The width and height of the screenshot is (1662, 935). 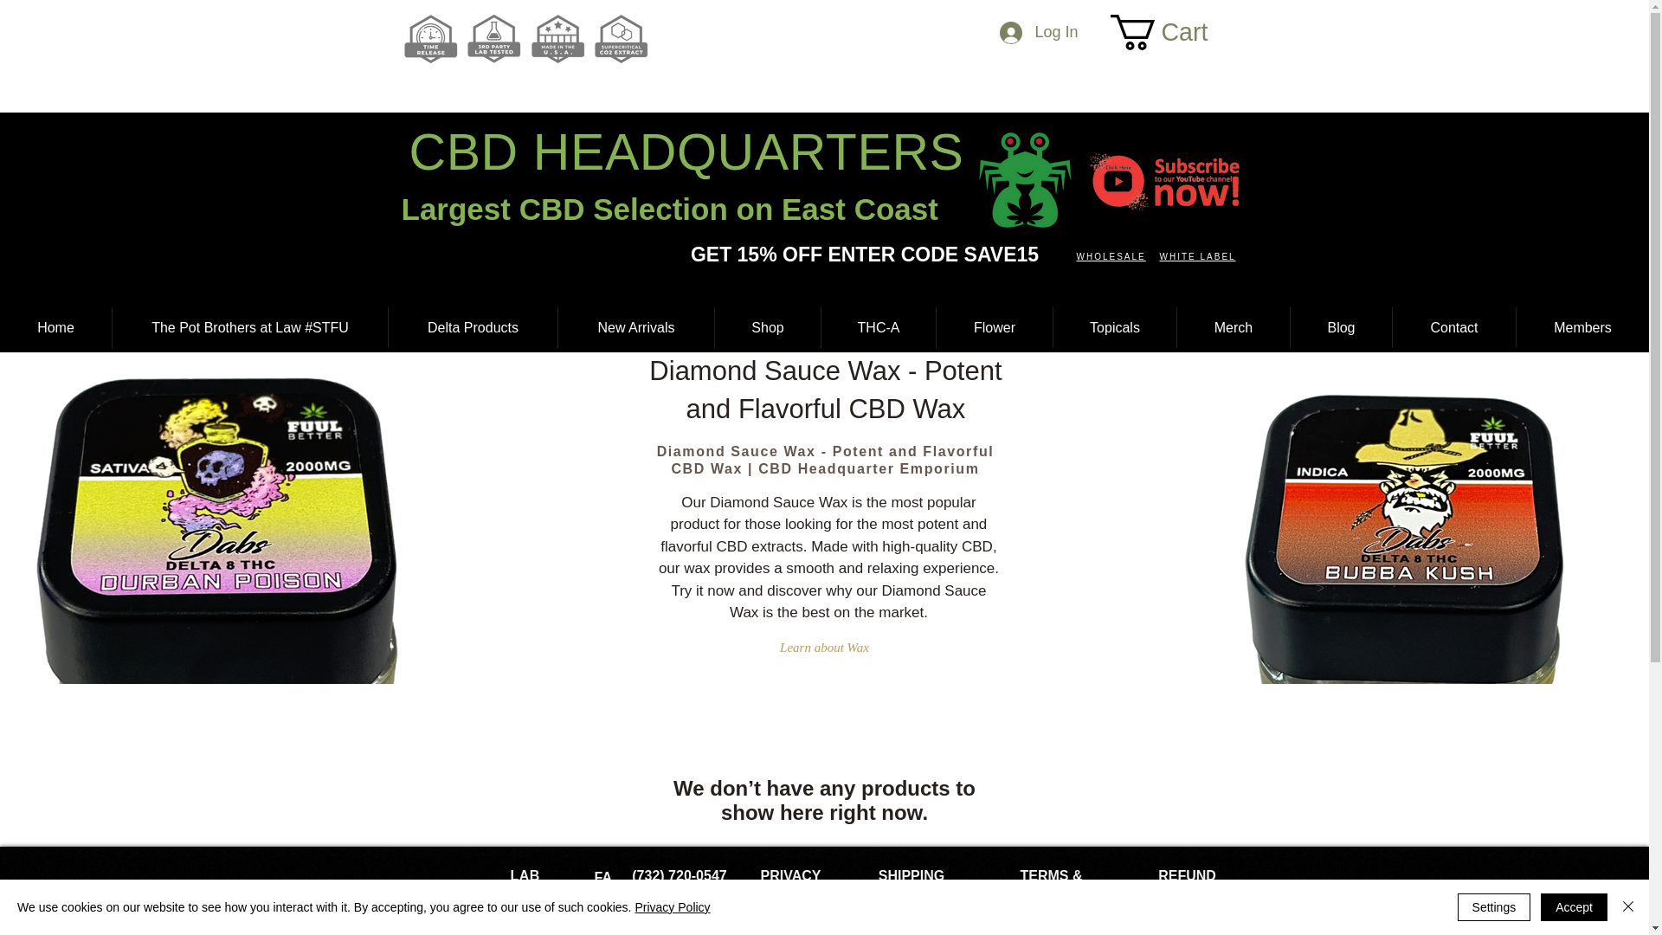 What do you see at coordinates (55, 327) in the screenshot?
I see `Home` at bounding box center [55, 327].